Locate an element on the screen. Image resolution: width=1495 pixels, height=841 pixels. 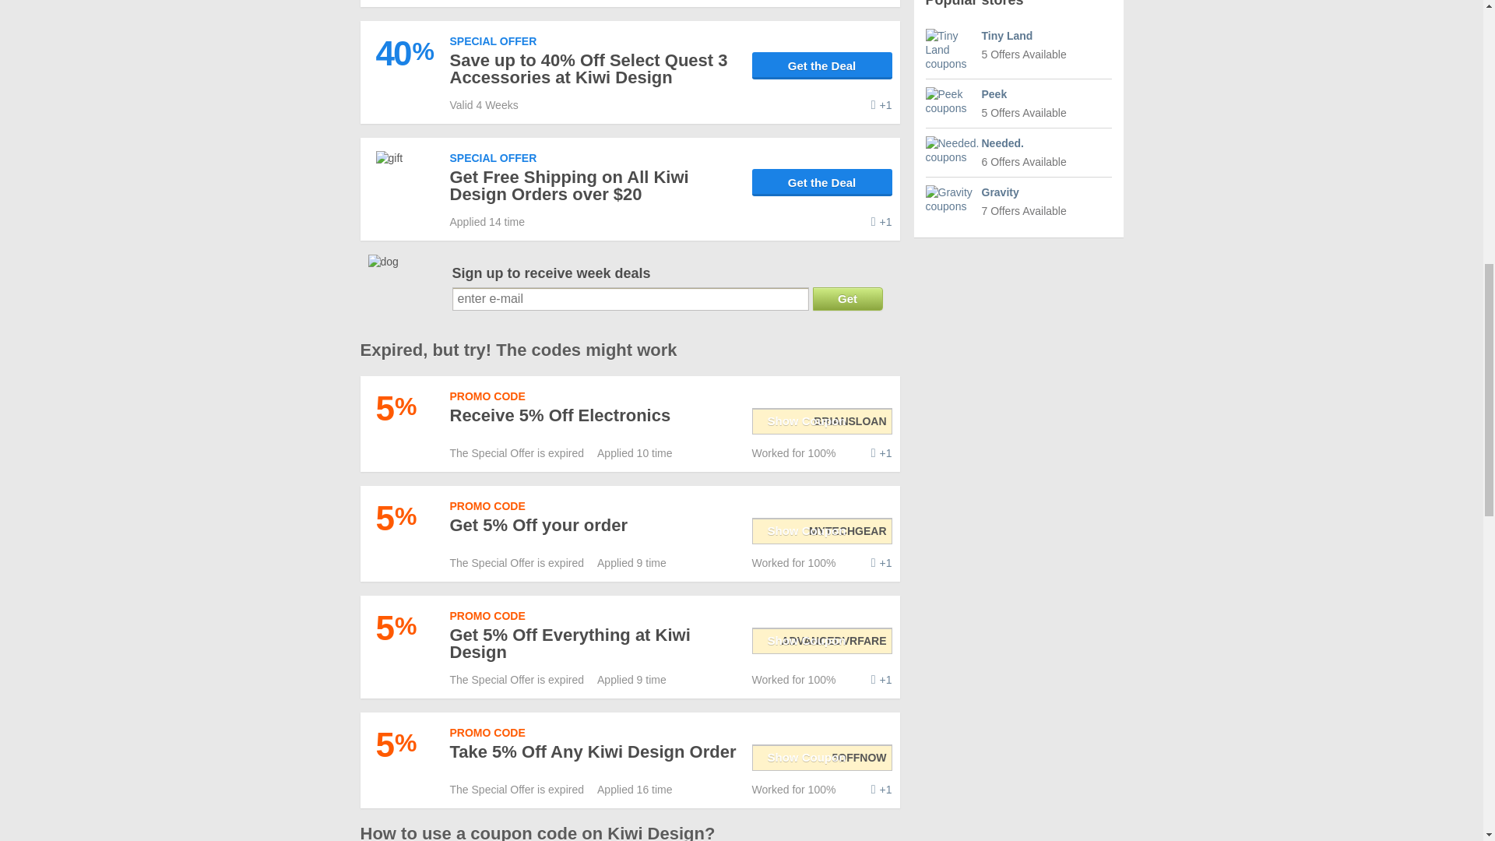
Get the Deal is located at coordinates (822, 65).